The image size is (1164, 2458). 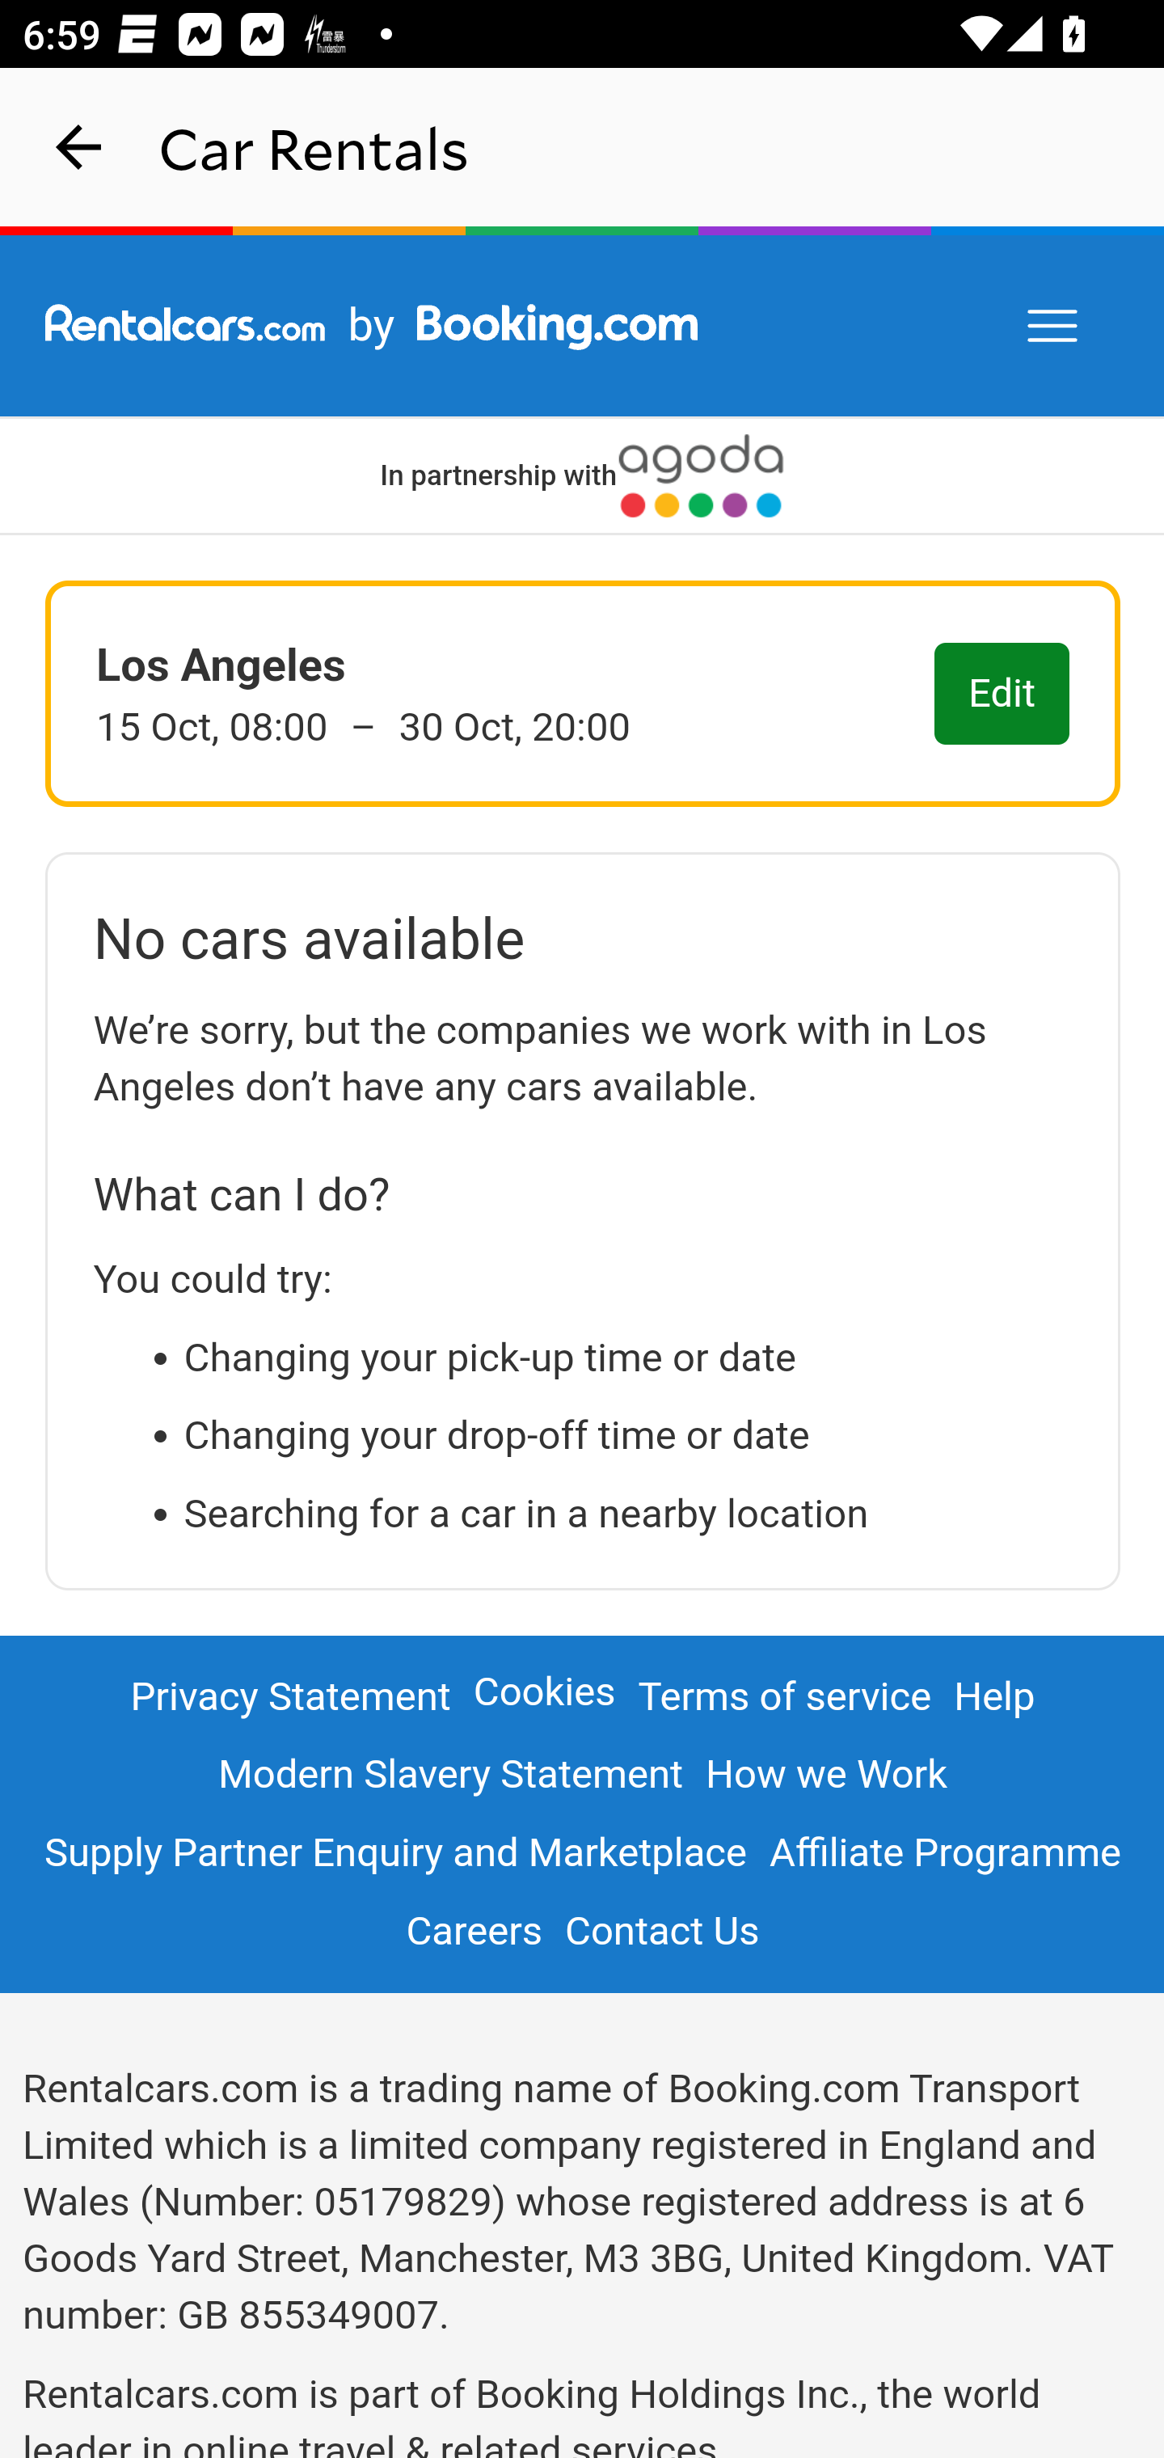 I want to click on Careers, so click(x=474, y=1931).